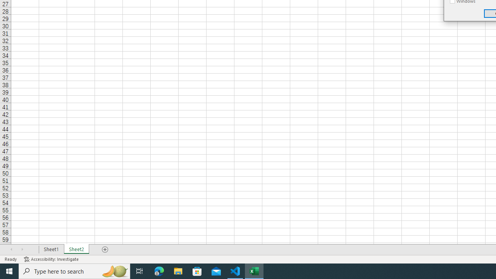  I want to click on Excel - 1 running window, so click(254, 271).